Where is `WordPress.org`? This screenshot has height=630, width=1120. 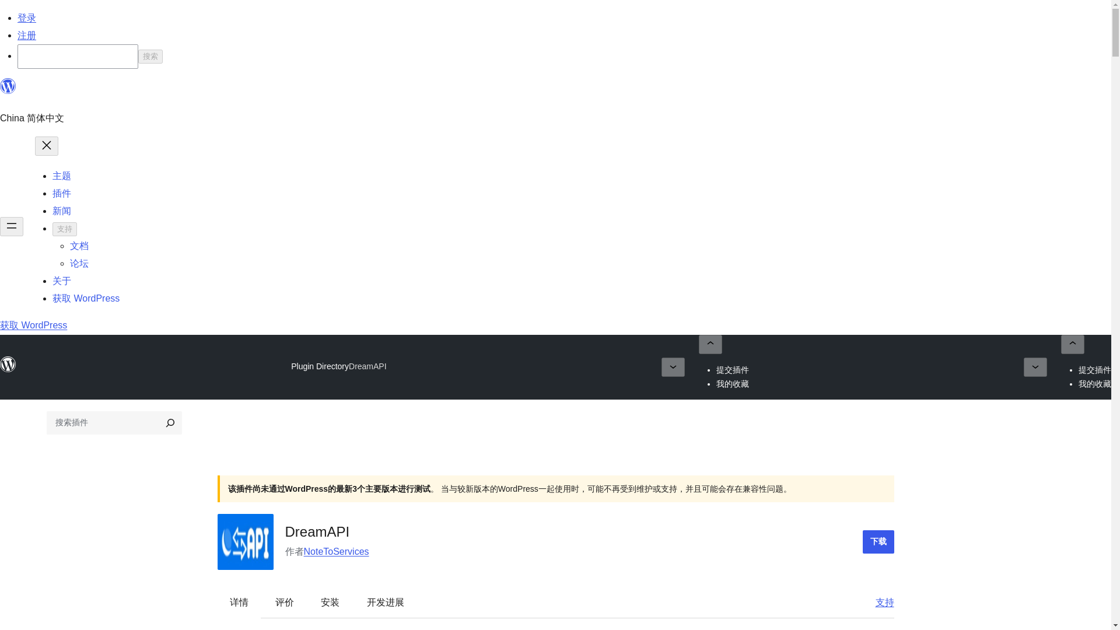
WordPress.org is located at coordinates (8, 370).